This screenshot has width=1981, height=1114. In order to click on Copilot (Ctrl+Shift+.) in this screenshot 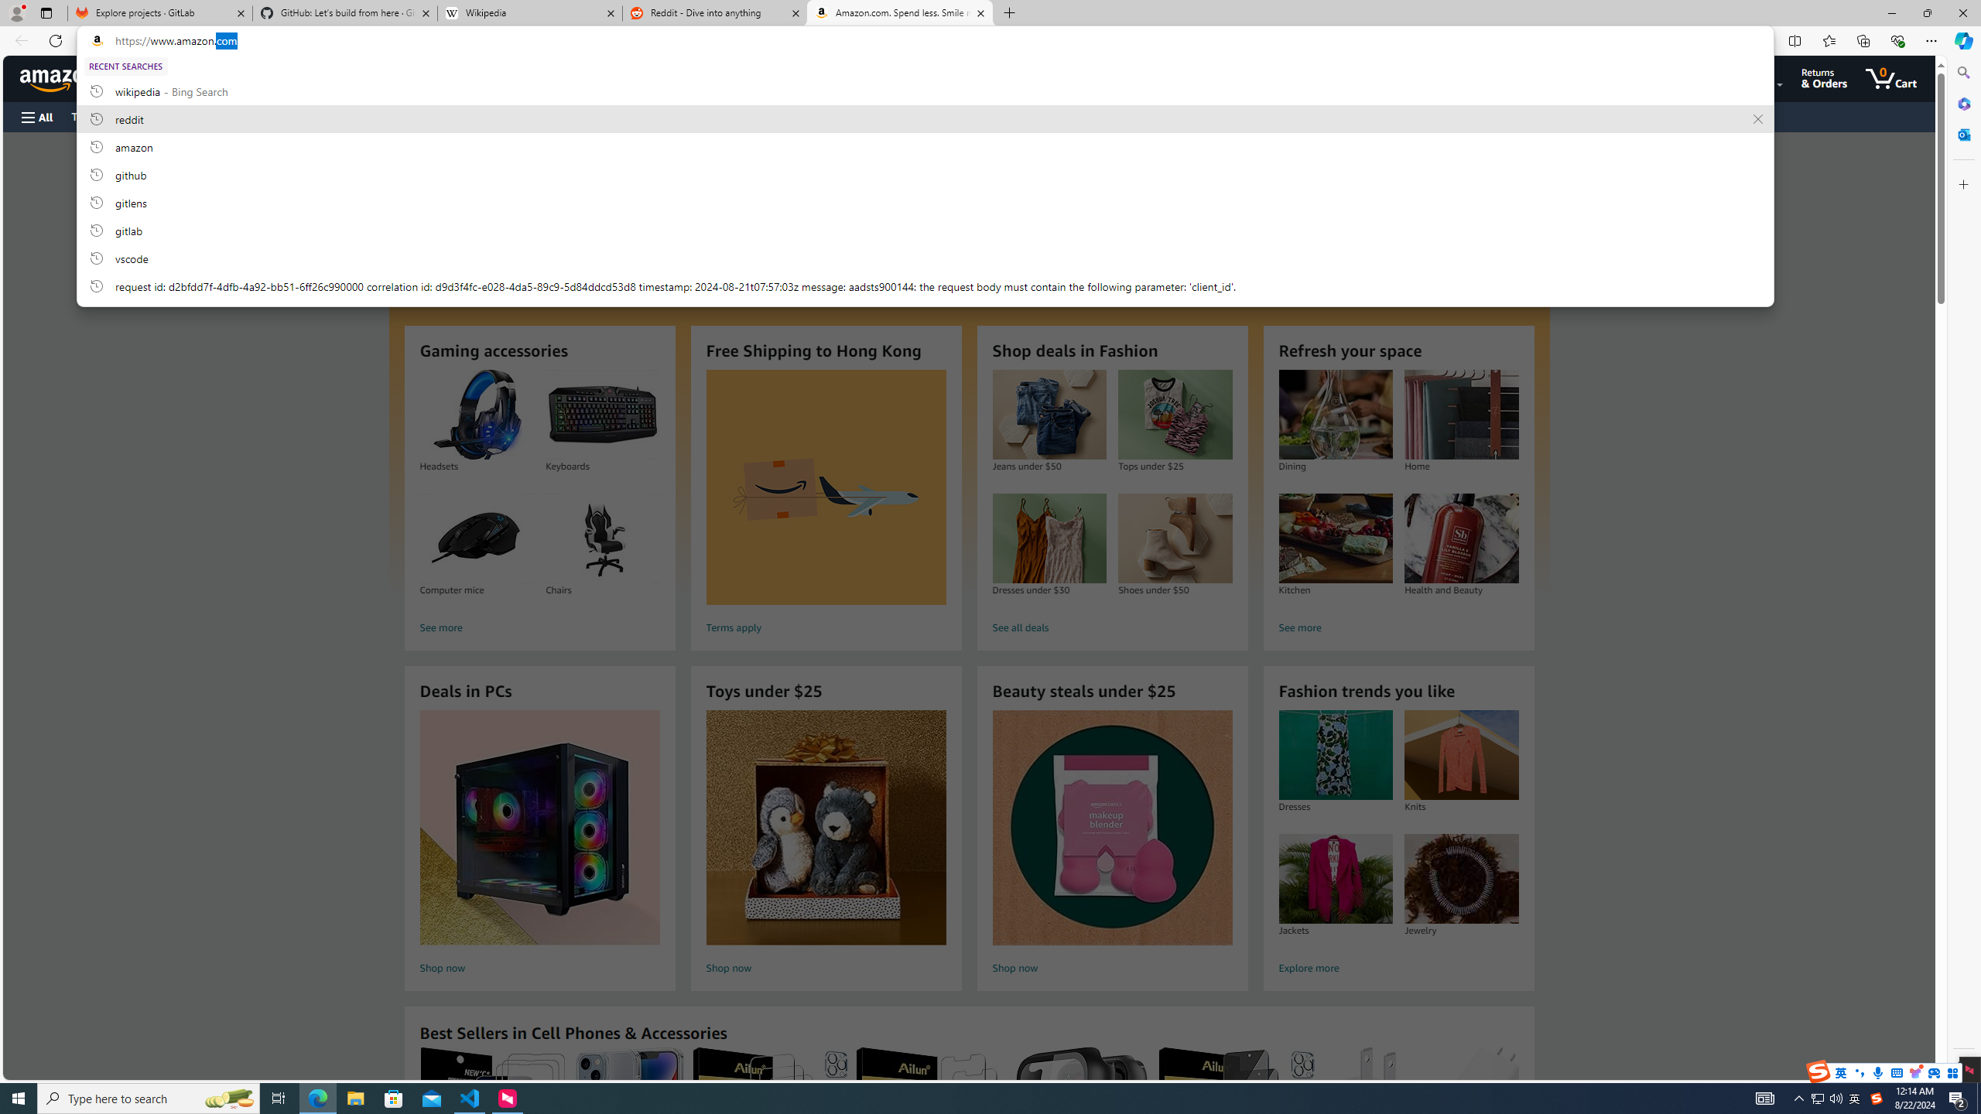, I will do `click(1962, 40)`.